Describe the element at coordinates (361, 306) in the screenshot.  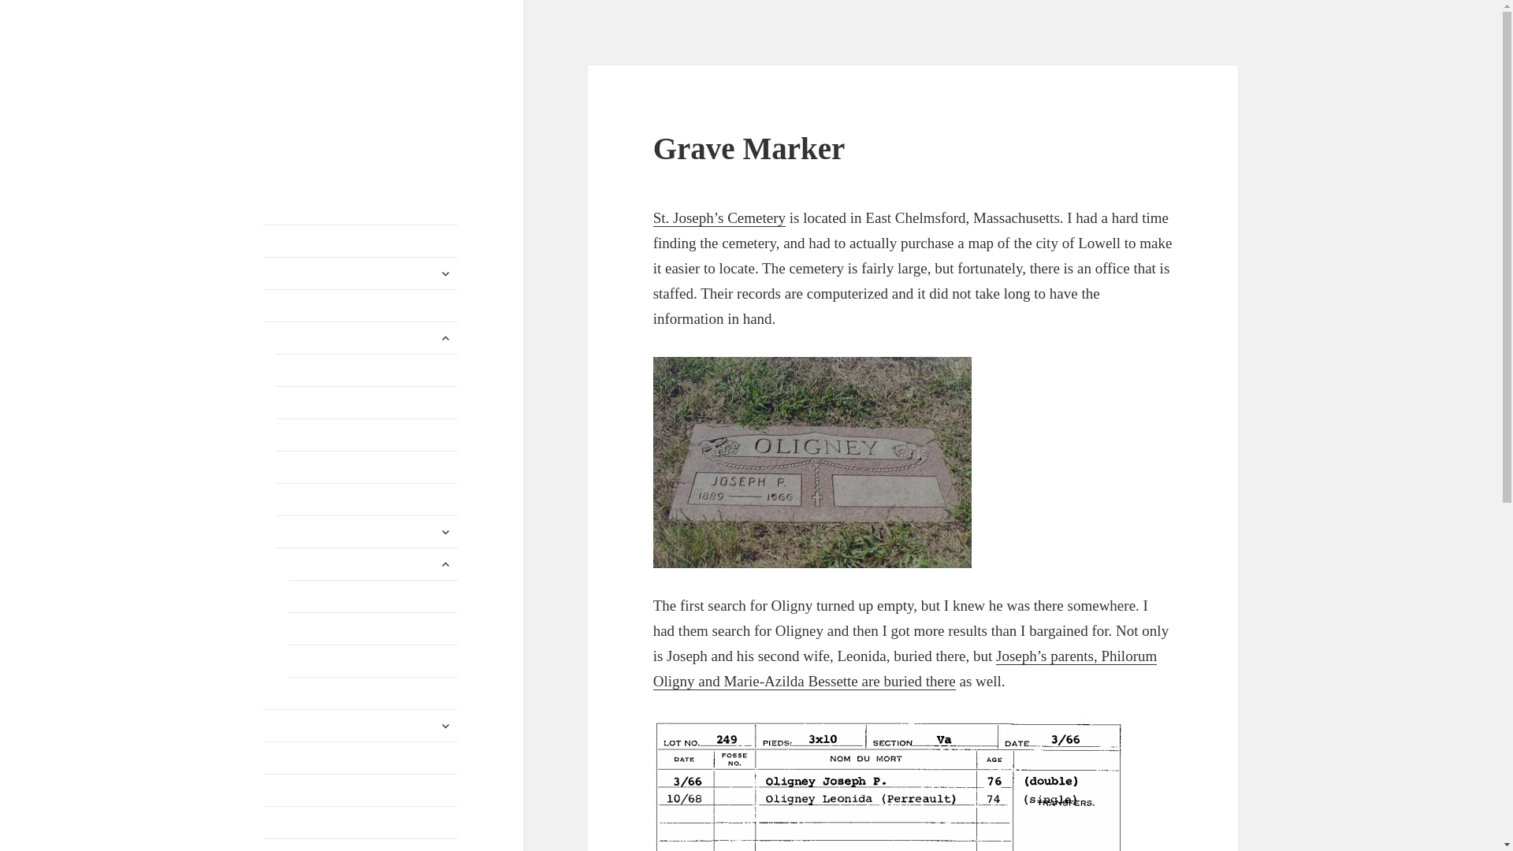
I see `My Oligny Ancestral Line` at that location.